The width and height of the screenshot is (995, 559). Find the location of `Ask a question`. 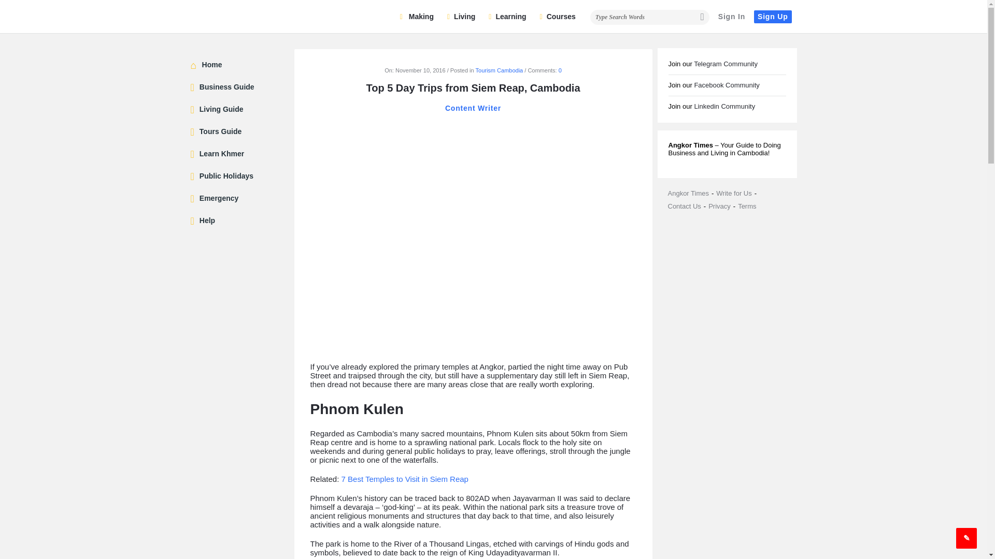

Ask a question is located at coordinates (966, 538).